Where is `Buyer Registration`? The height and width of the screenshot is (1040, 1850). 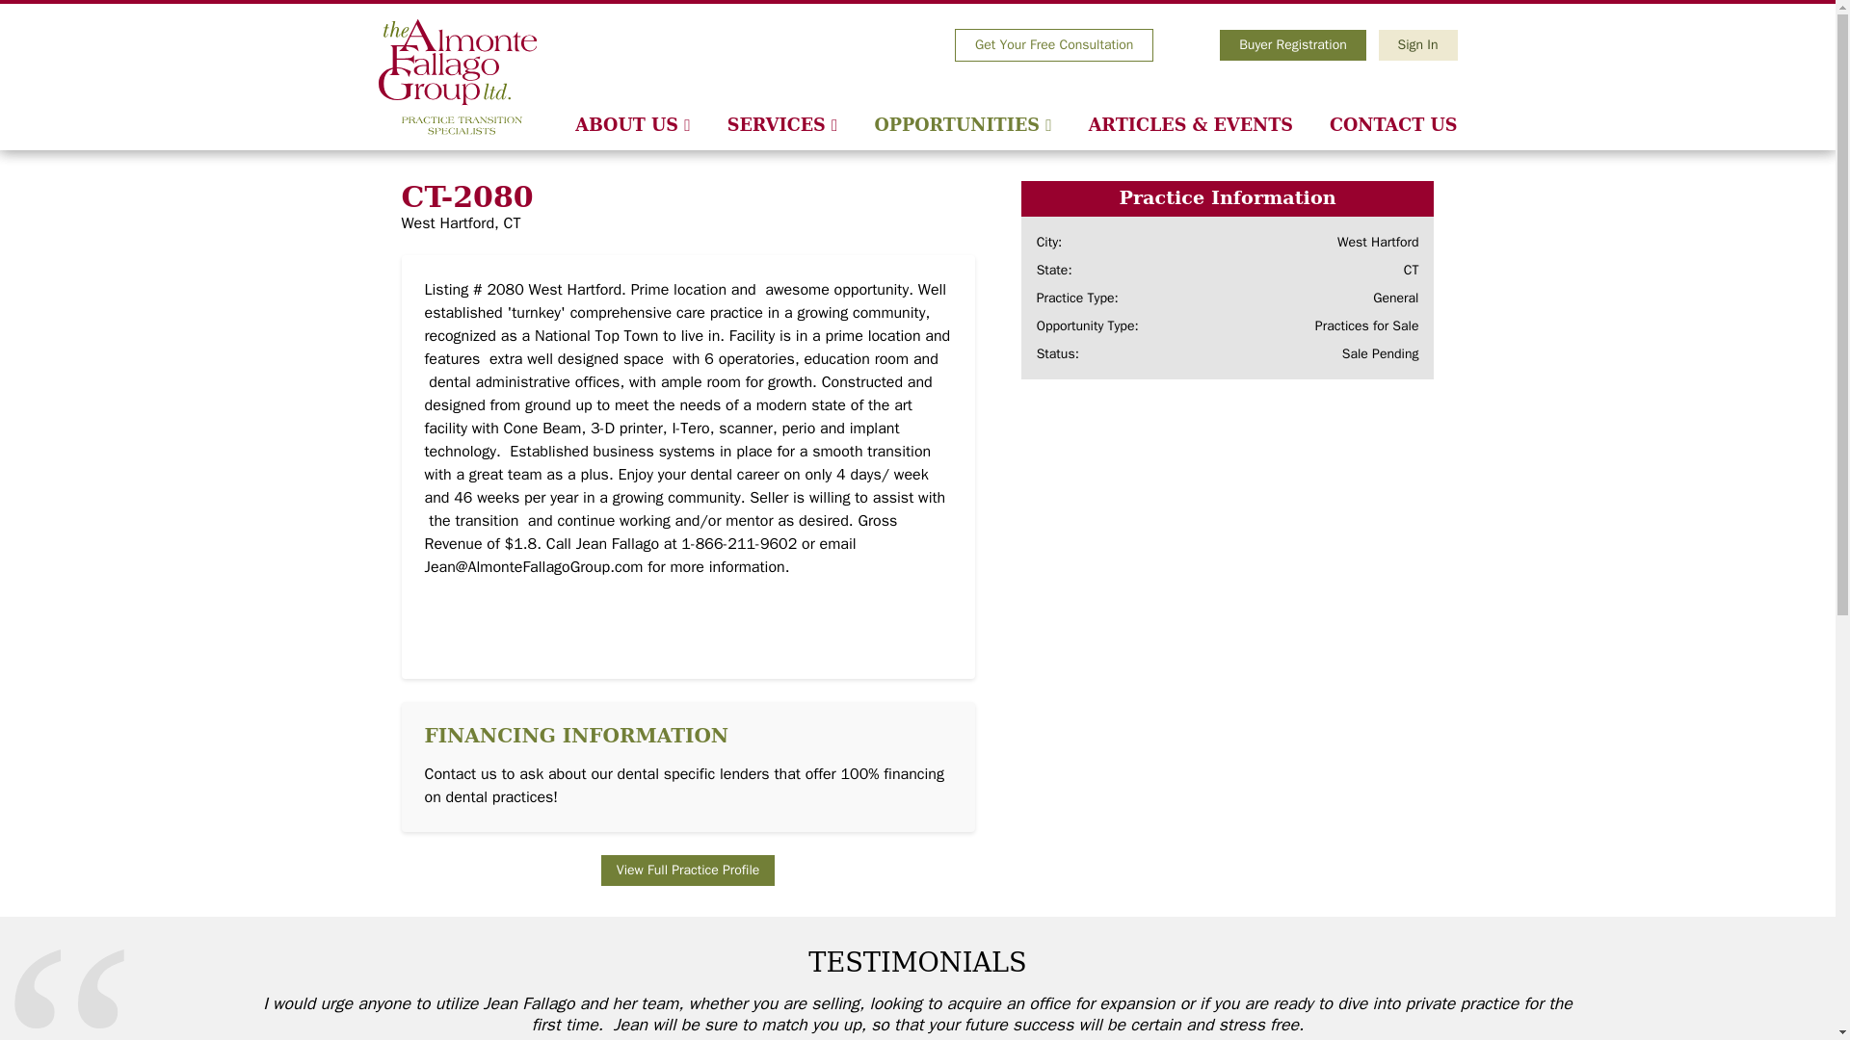
Buyer Registration is located at coordinates (1293, 44).